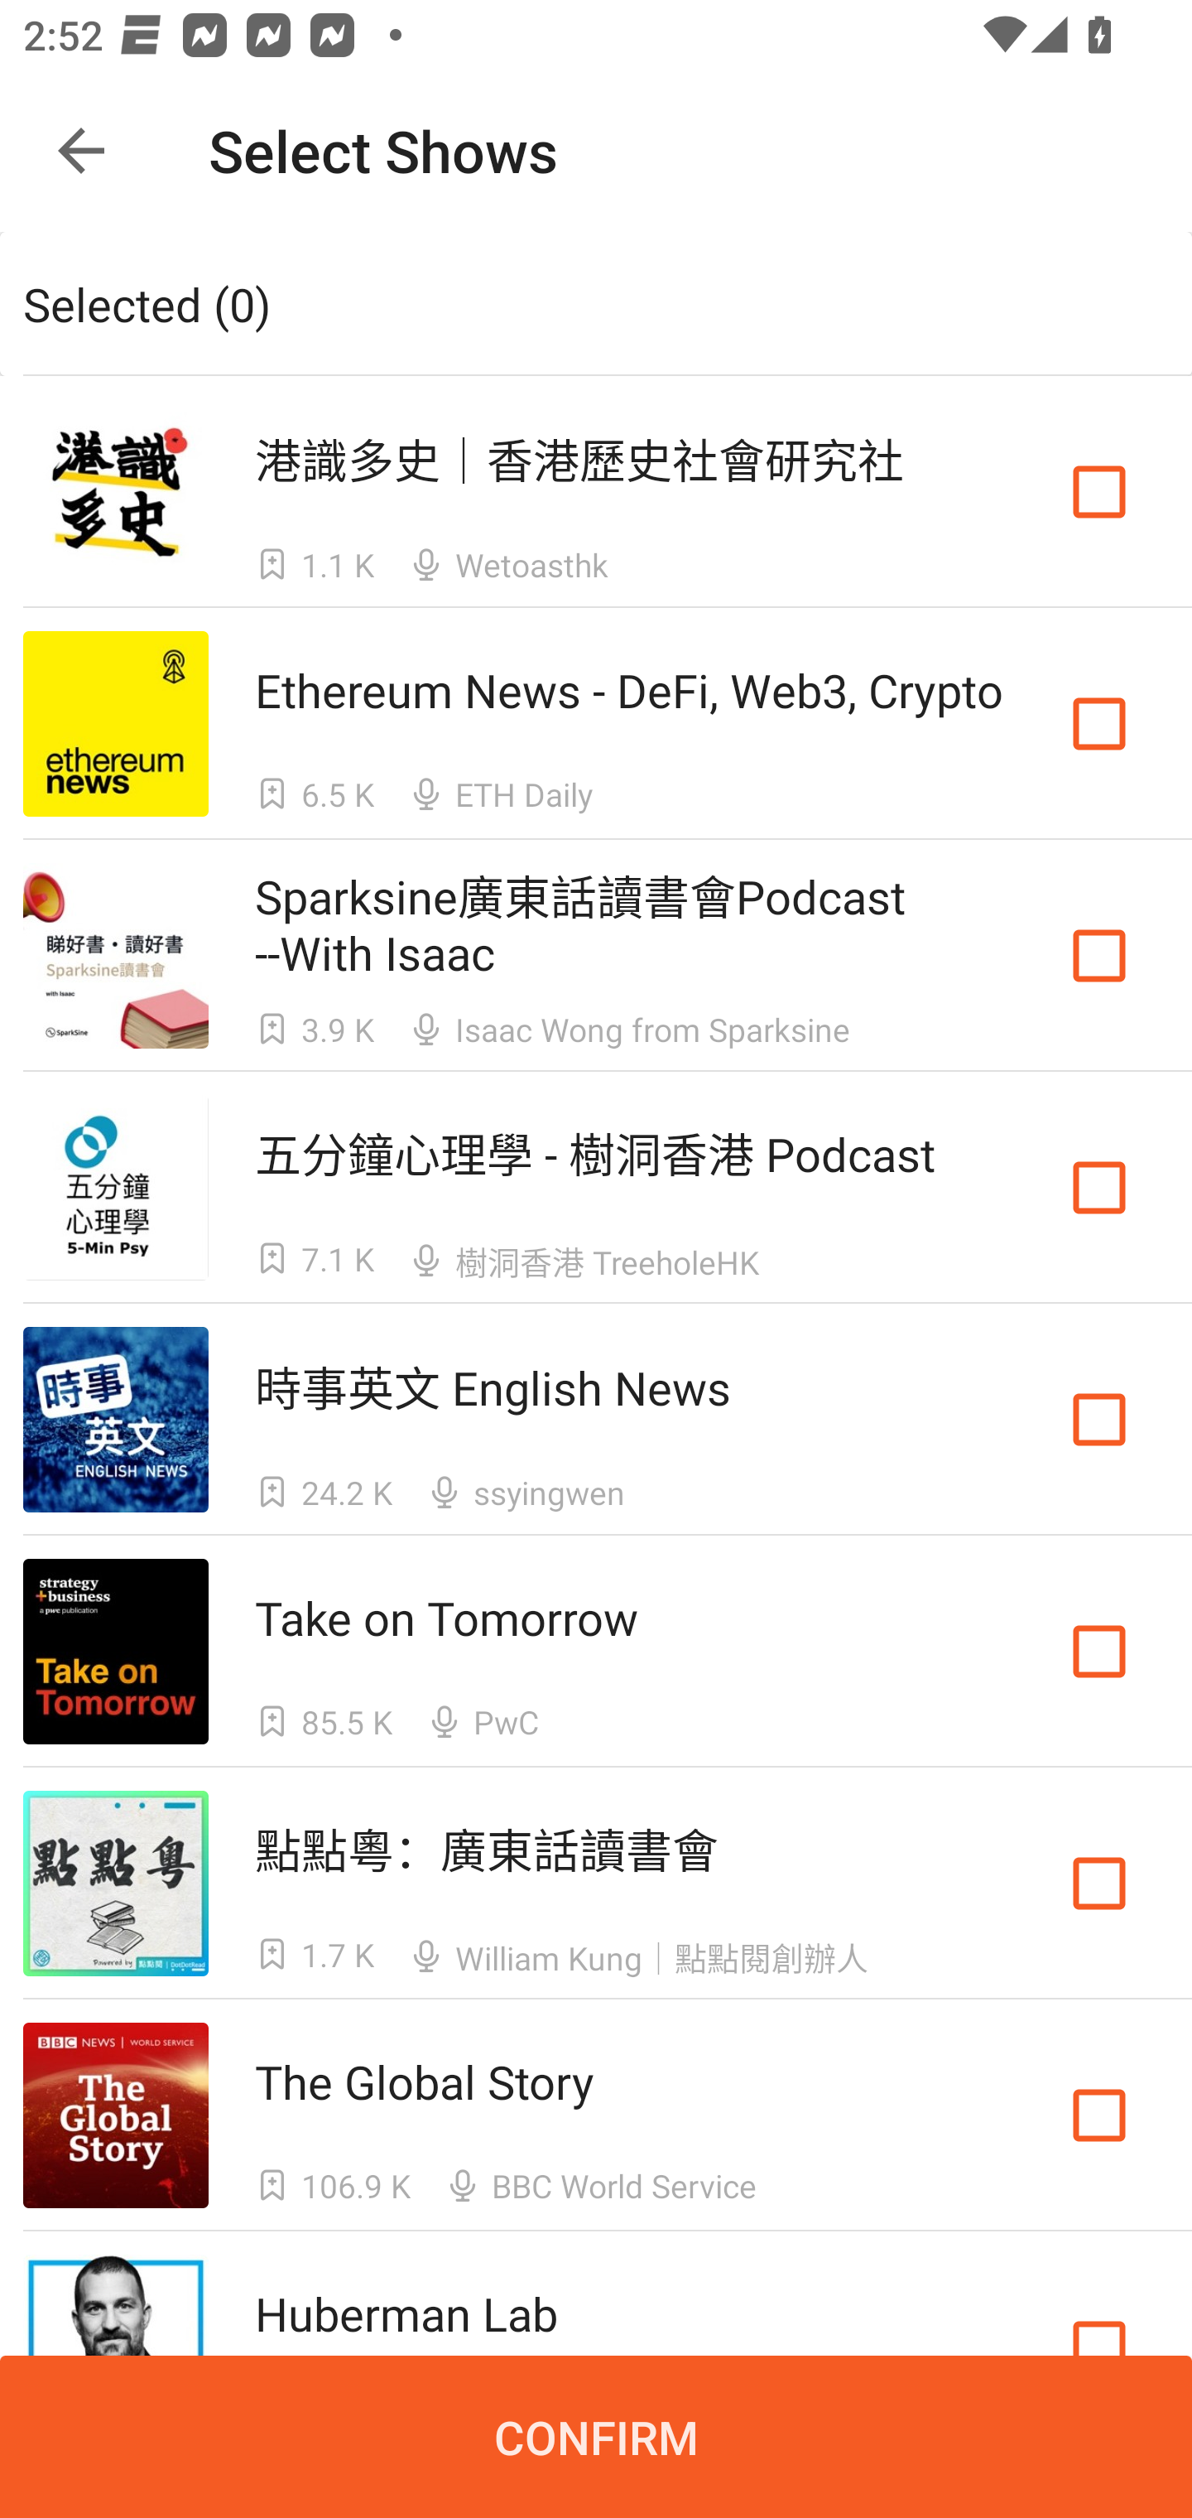 This screenshot has height=2518, width=1192. I want to click on CONFIRM, so click(596, 2437).